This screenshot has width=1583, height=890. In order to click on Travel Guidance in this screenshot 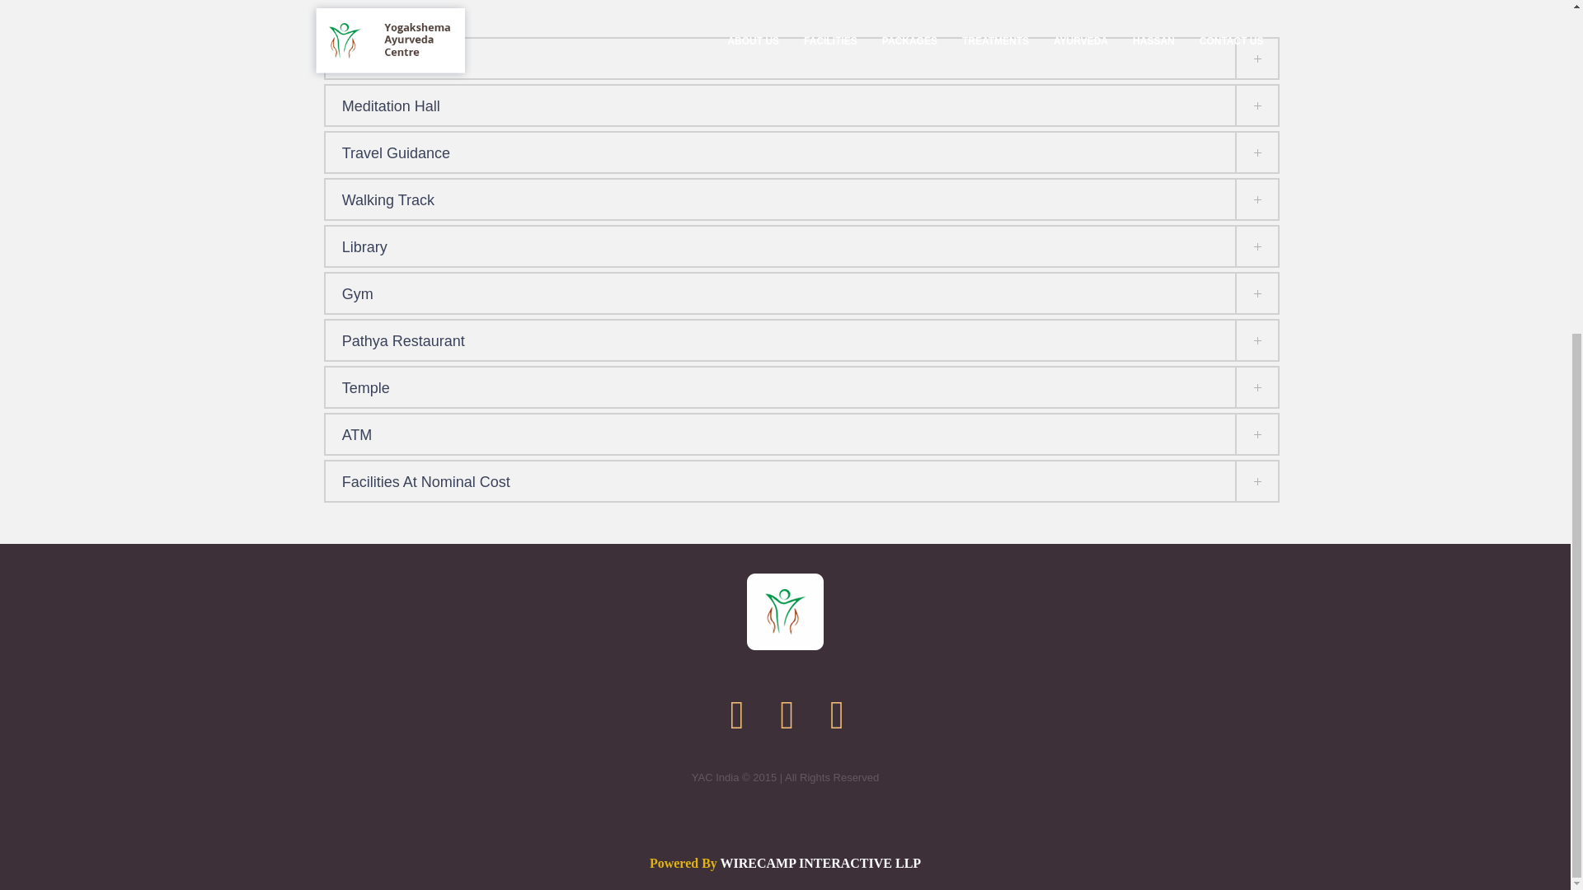, I will do `click(802, 152)`.